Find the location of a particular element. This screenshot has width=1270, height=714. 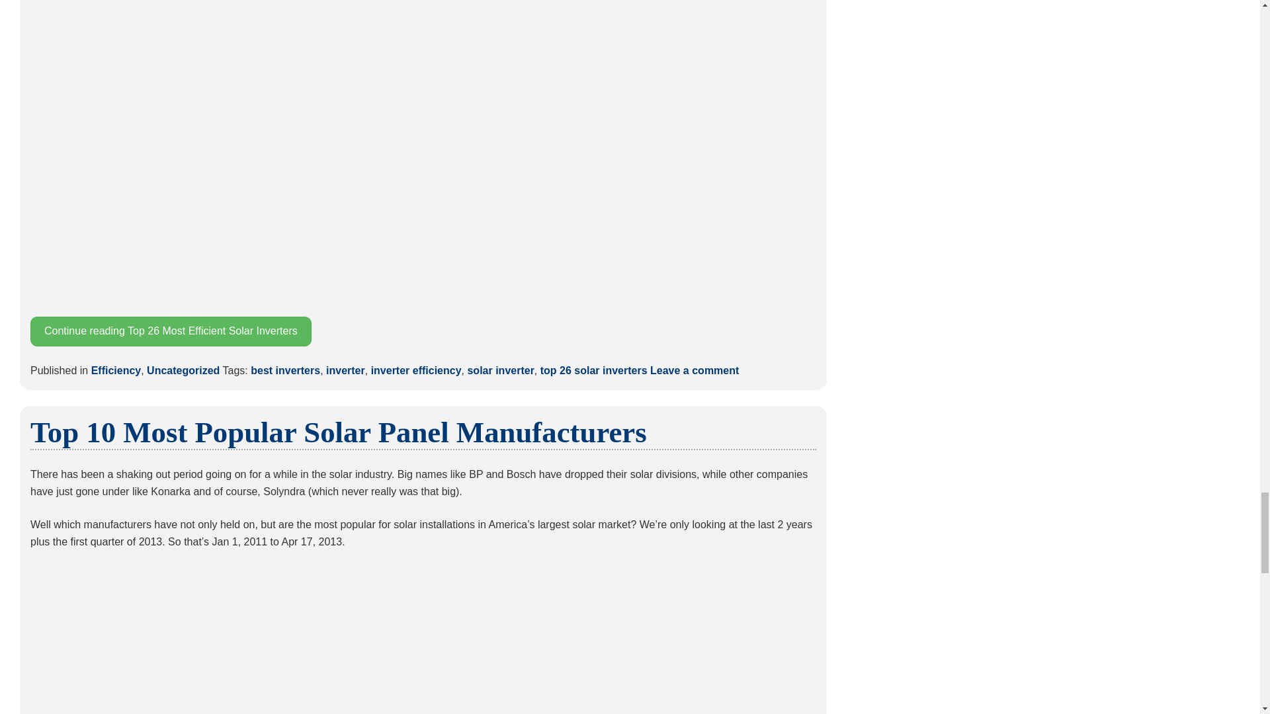

10 Most Popular Solar Panel Manufacturers is located at coordinates (423, 640).